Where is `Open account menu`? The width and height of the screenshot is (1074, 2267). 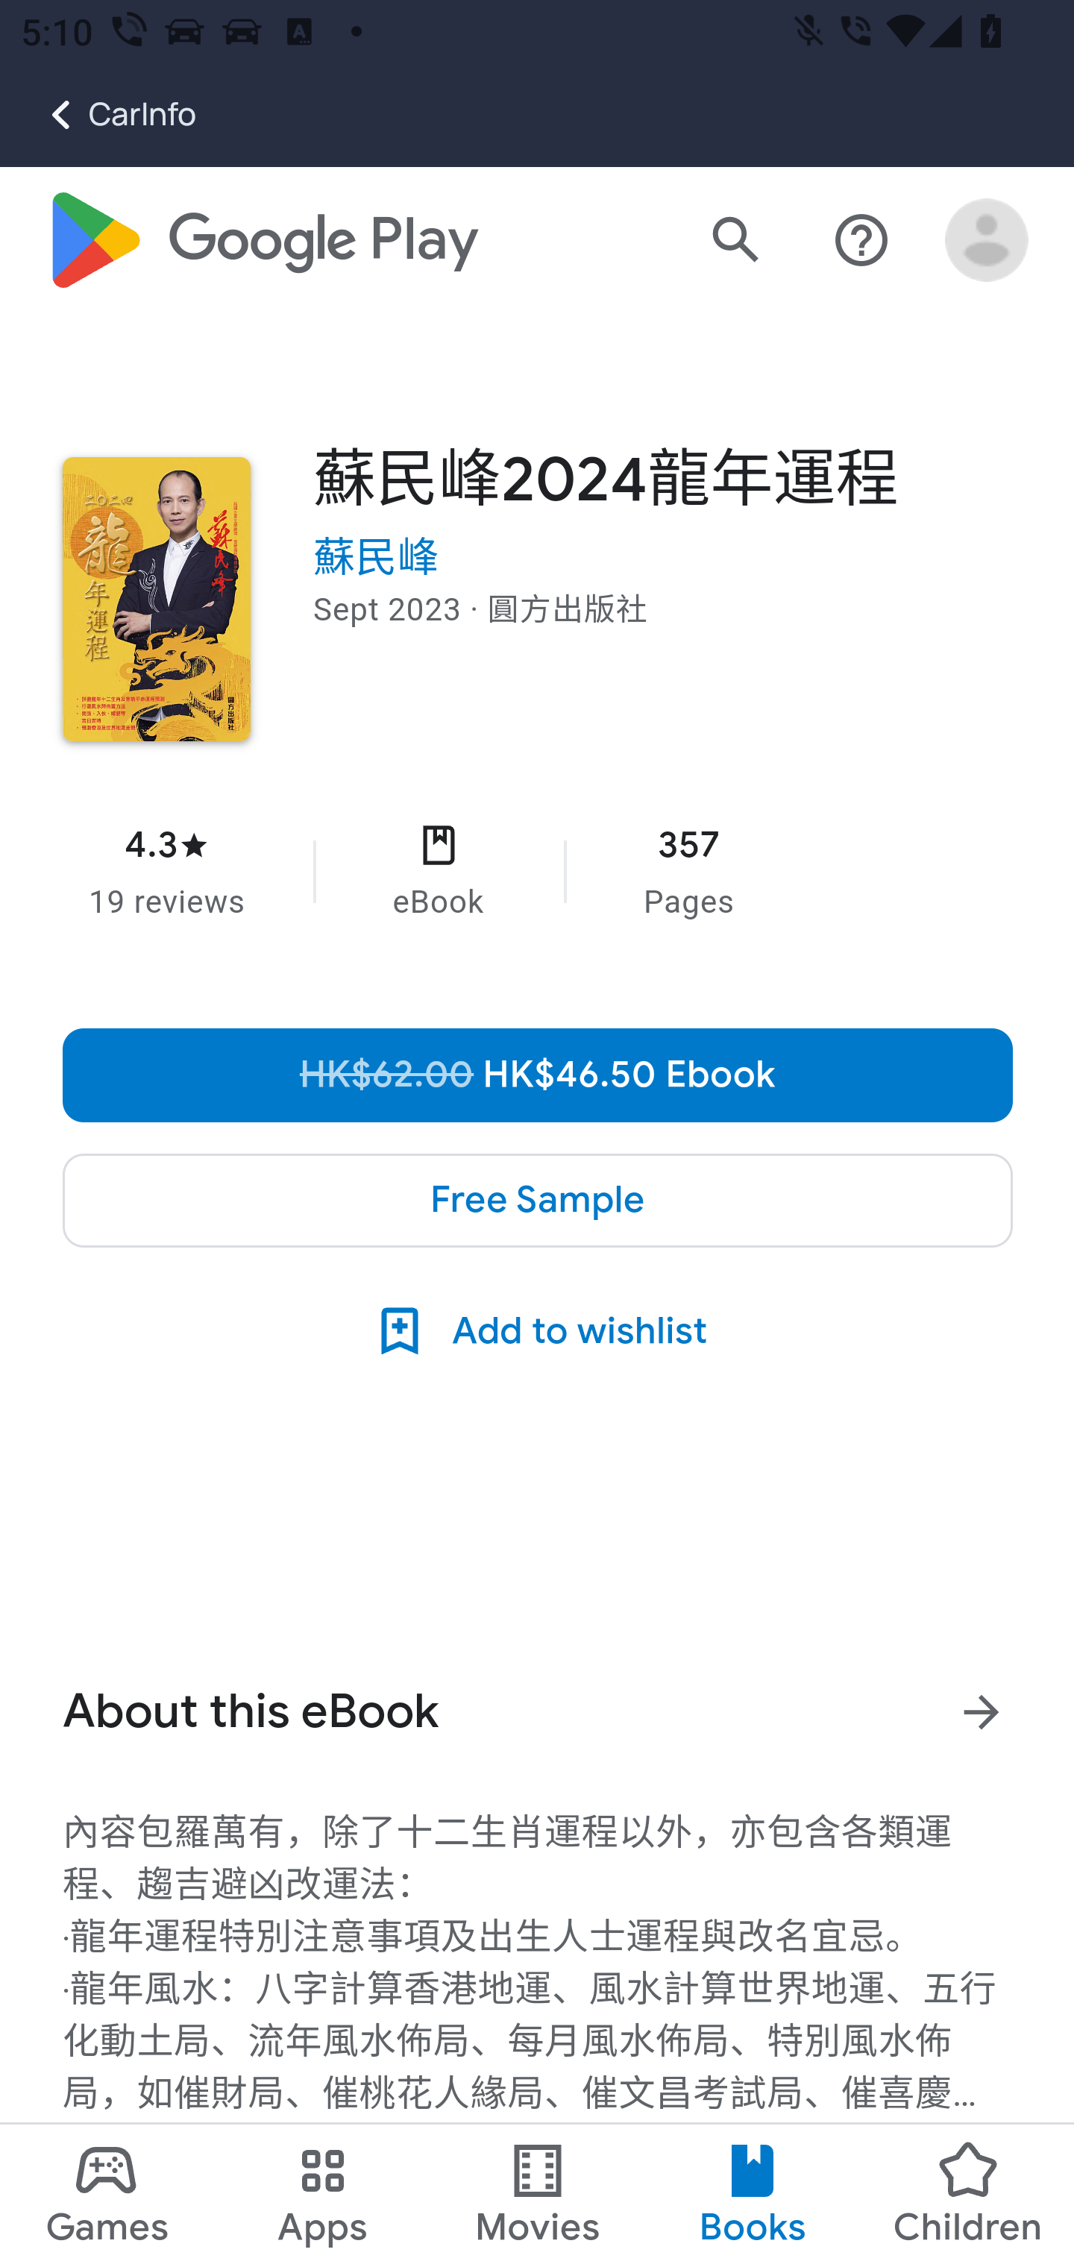 Open account menu is located at coordinates (987, 242).